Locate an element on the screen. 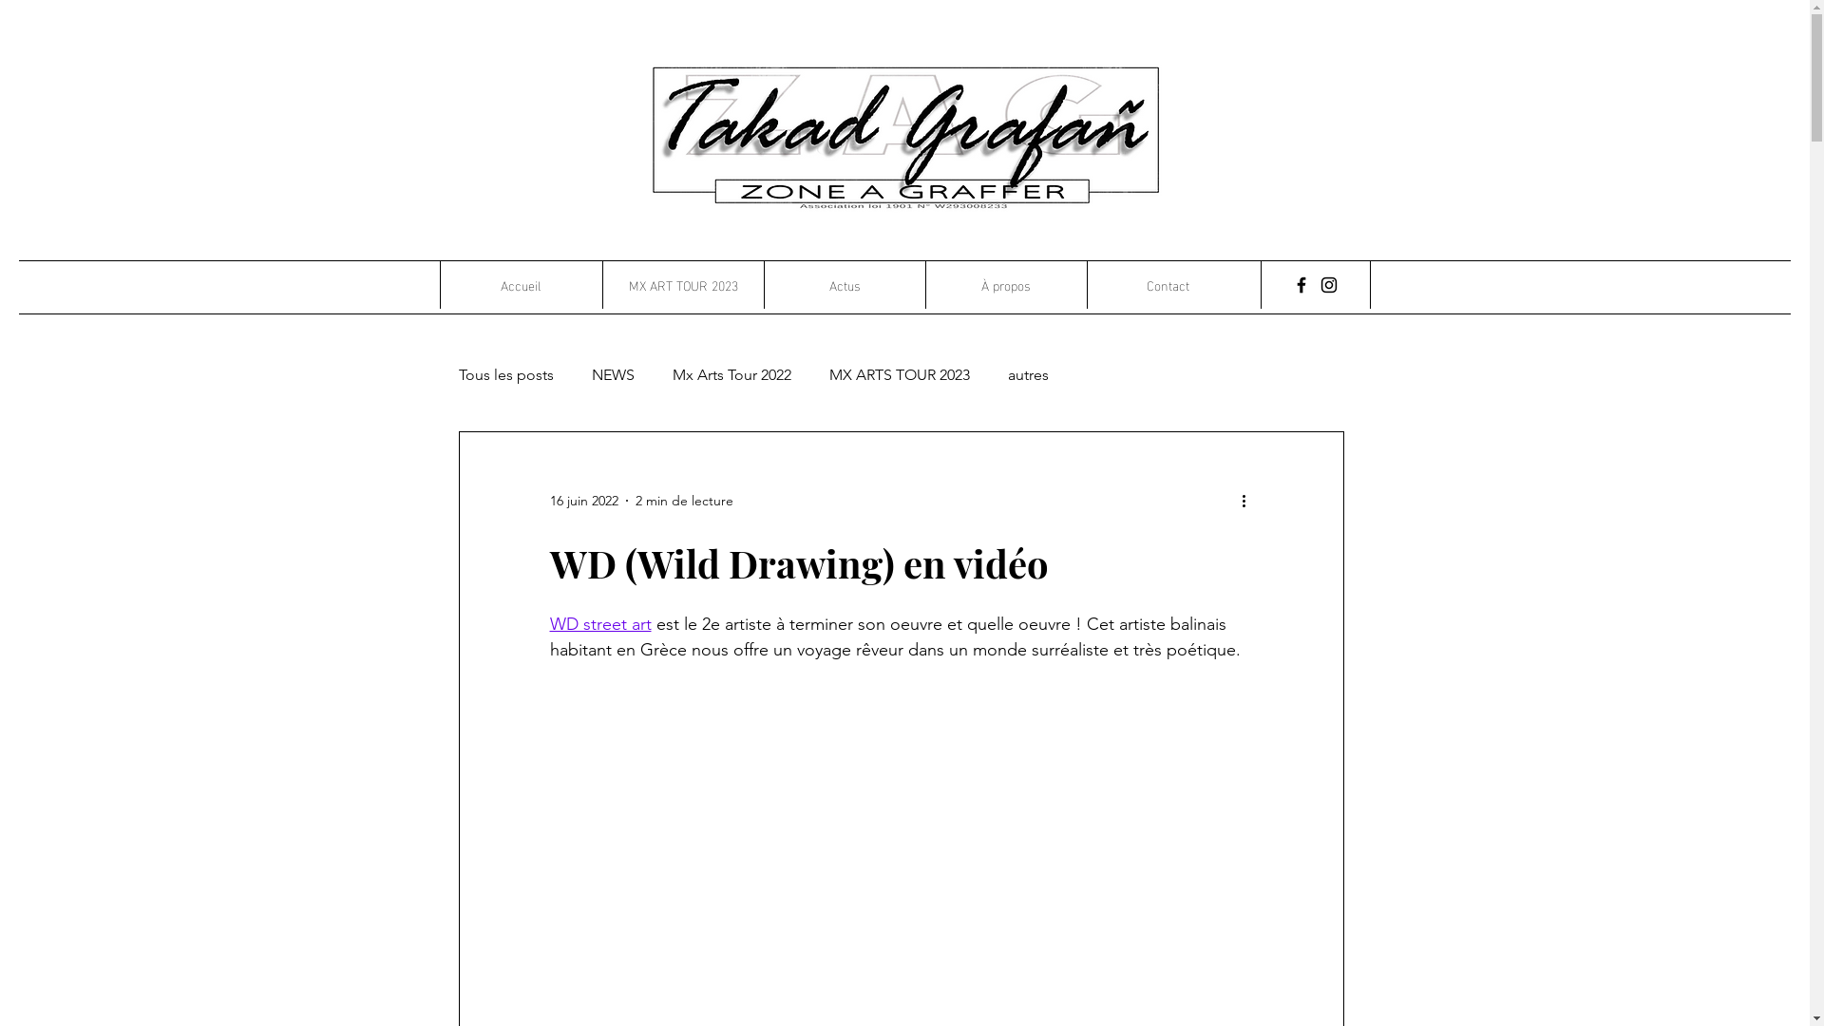 This screenshot has height=1026, width=1824. MX ARTS TOUR 2023 is located at coordinates (899, 374).